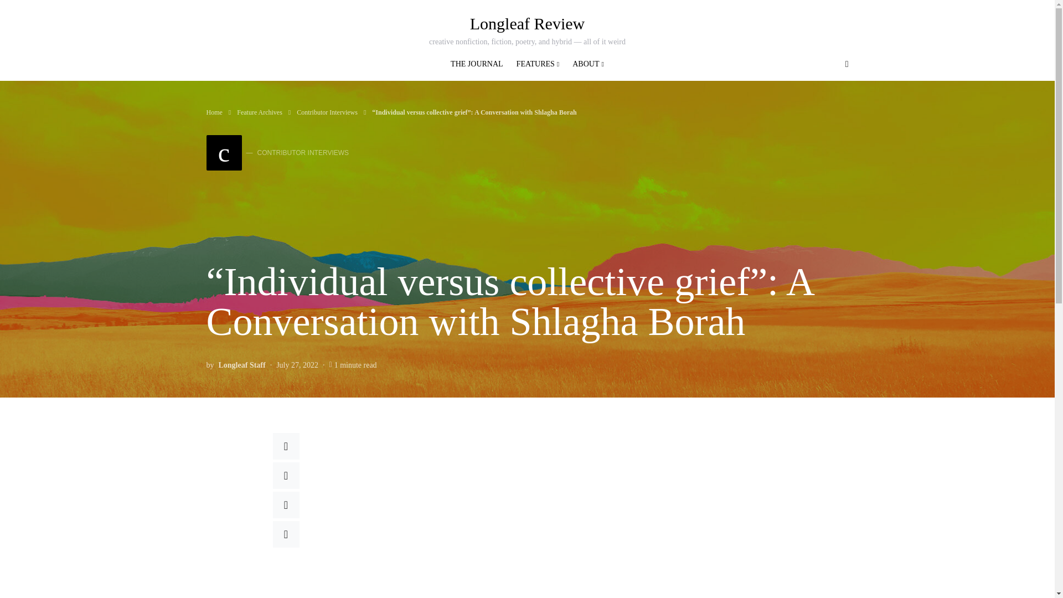 This screenshot has width=1063, height=598. What do you see at coordinates (327, 112) in the screenshot?
I see `Contributor Interviews` at bounding box center [327, 112].